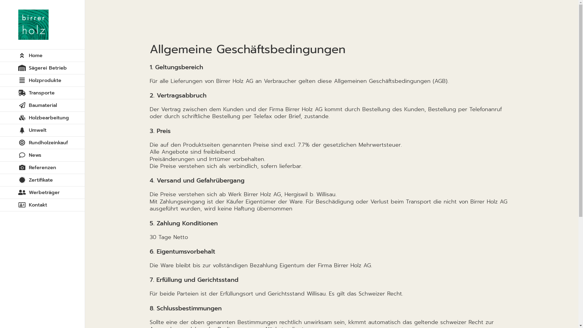  What do you see at coordinates (43, 180) in the screenshot?
I see `Zertifikate` at bounding box center [43, 180].